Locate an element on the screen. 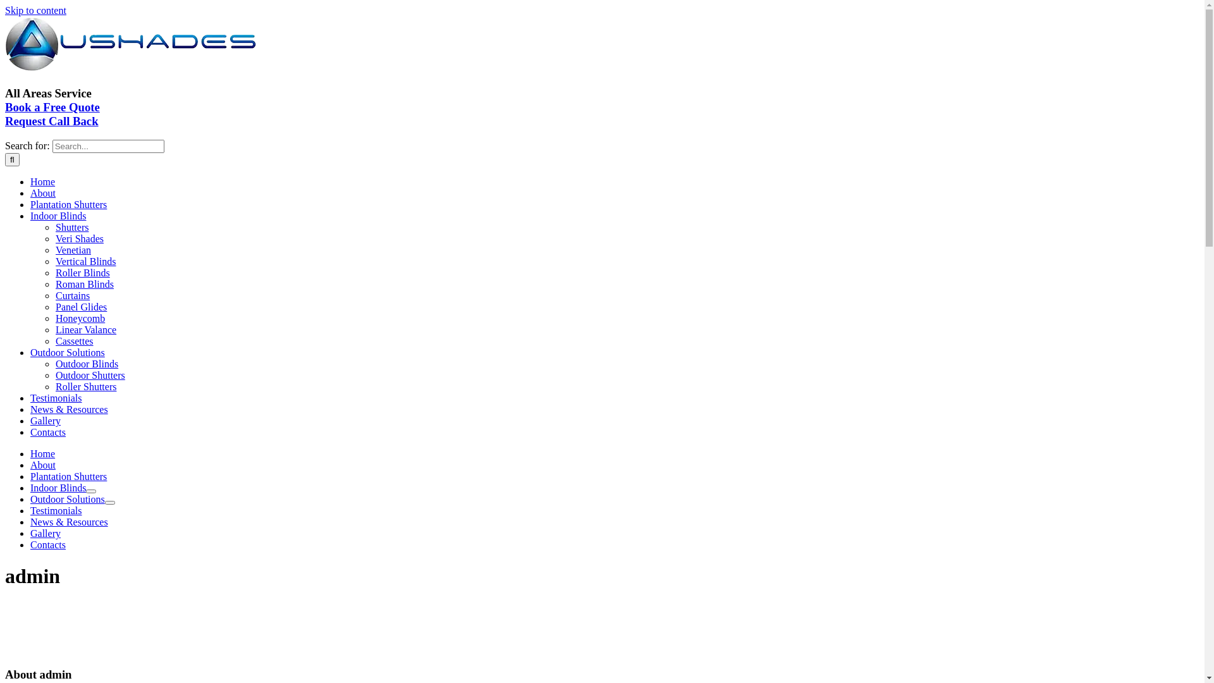  0402 123 711 is located at coordinates (138, 94).